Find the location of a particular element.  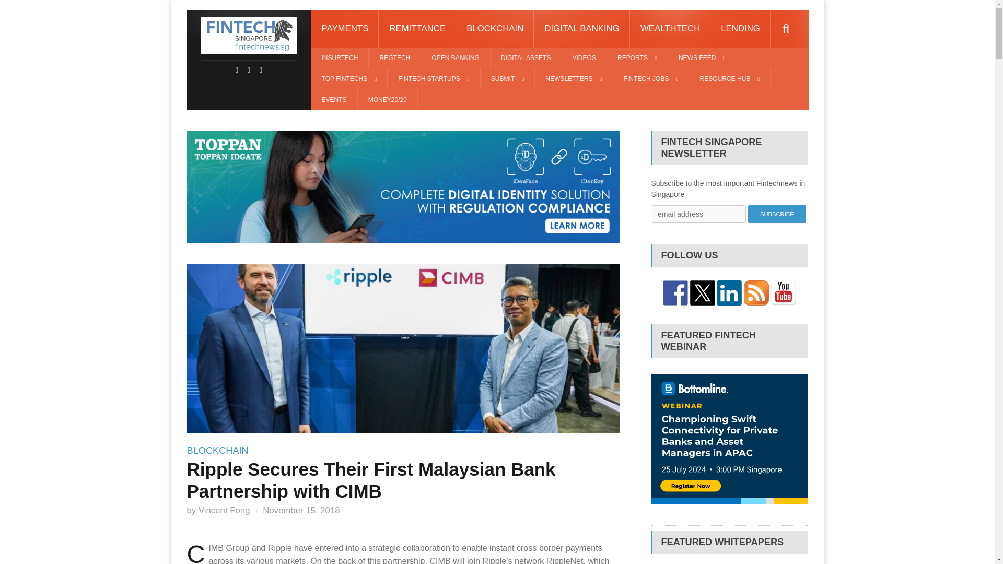

BLOCKCHAIN is located at coordinates (495, 29).